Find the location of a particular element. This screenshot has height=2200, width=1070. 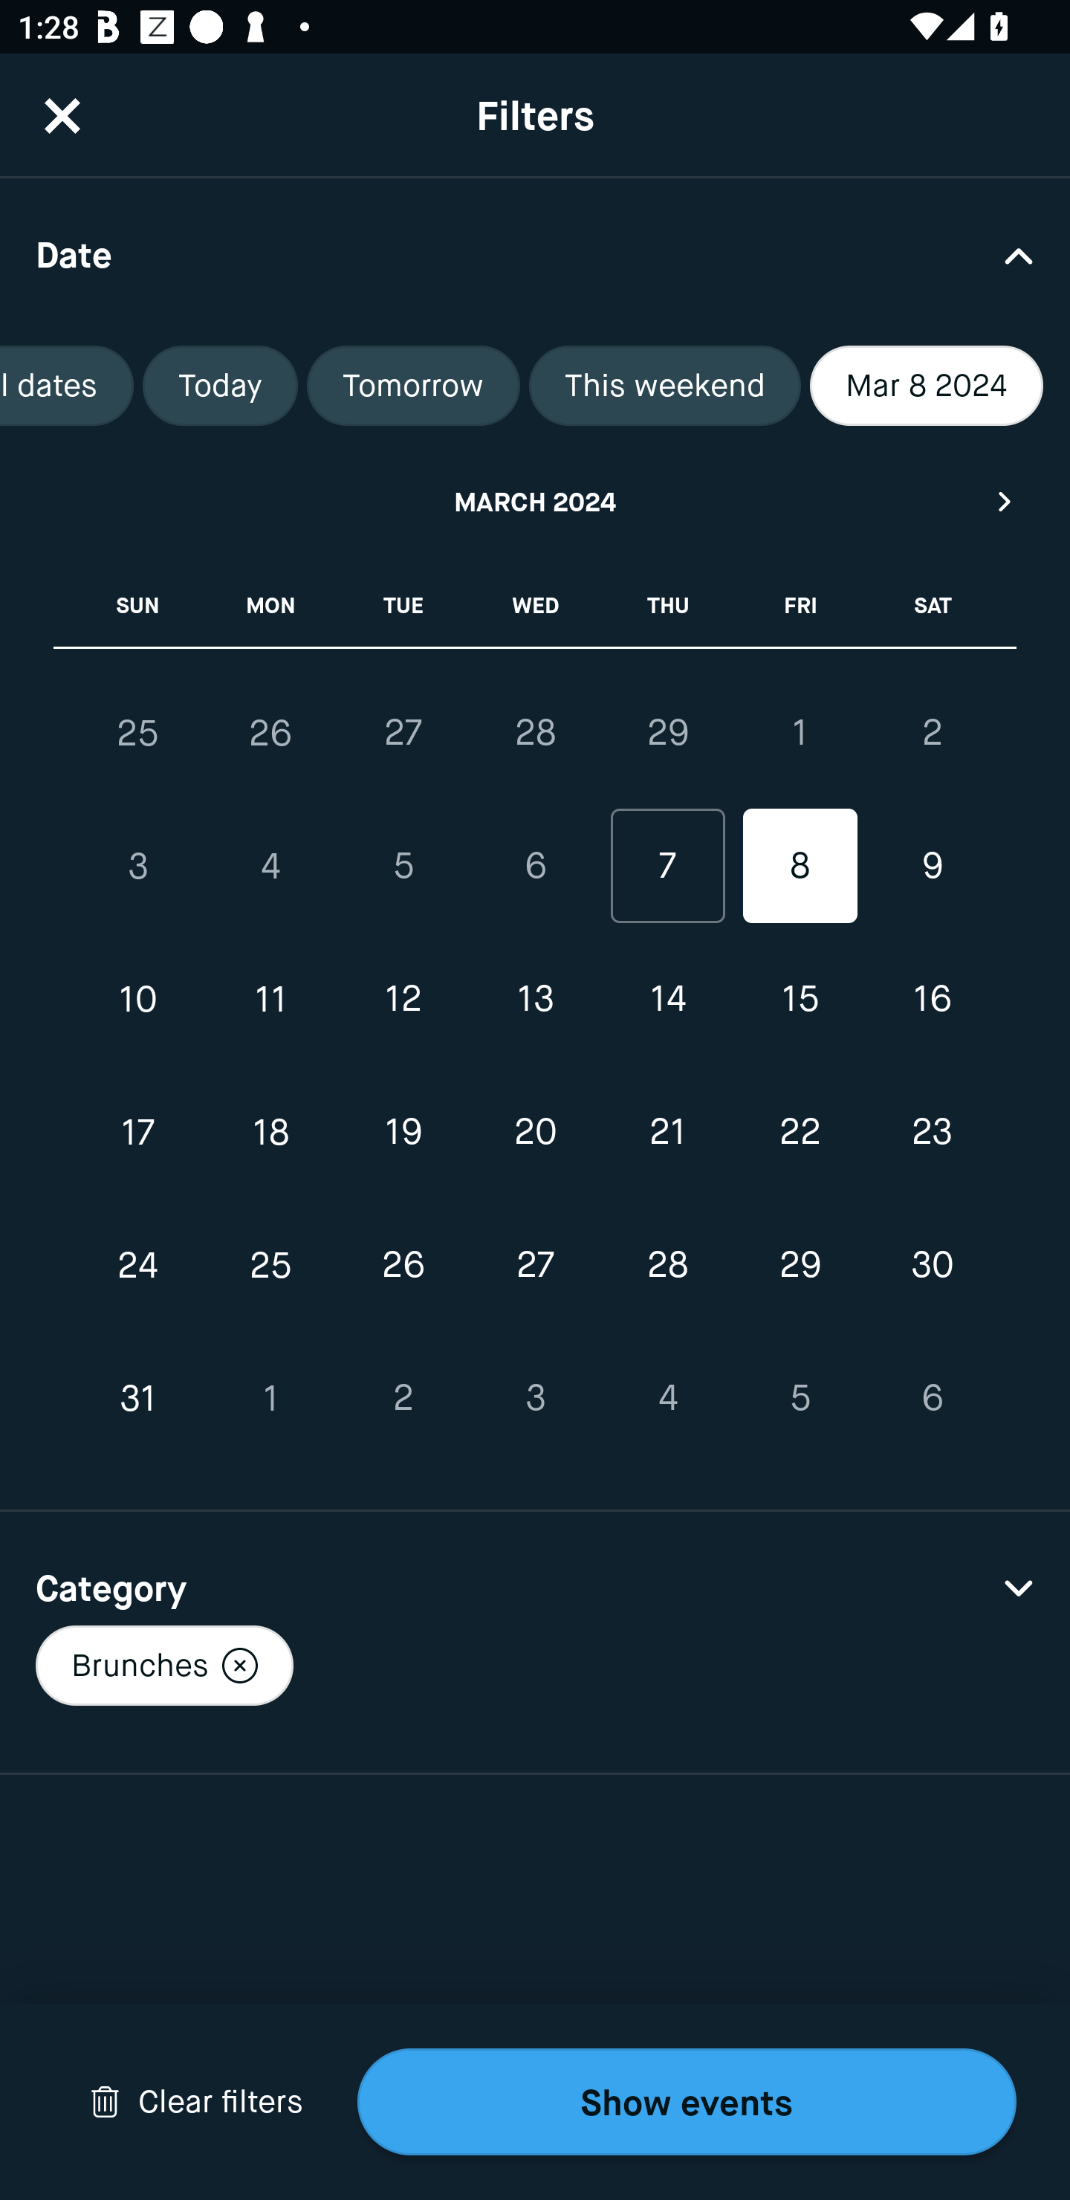

Tomorrow is located at coordinates (413, 386).